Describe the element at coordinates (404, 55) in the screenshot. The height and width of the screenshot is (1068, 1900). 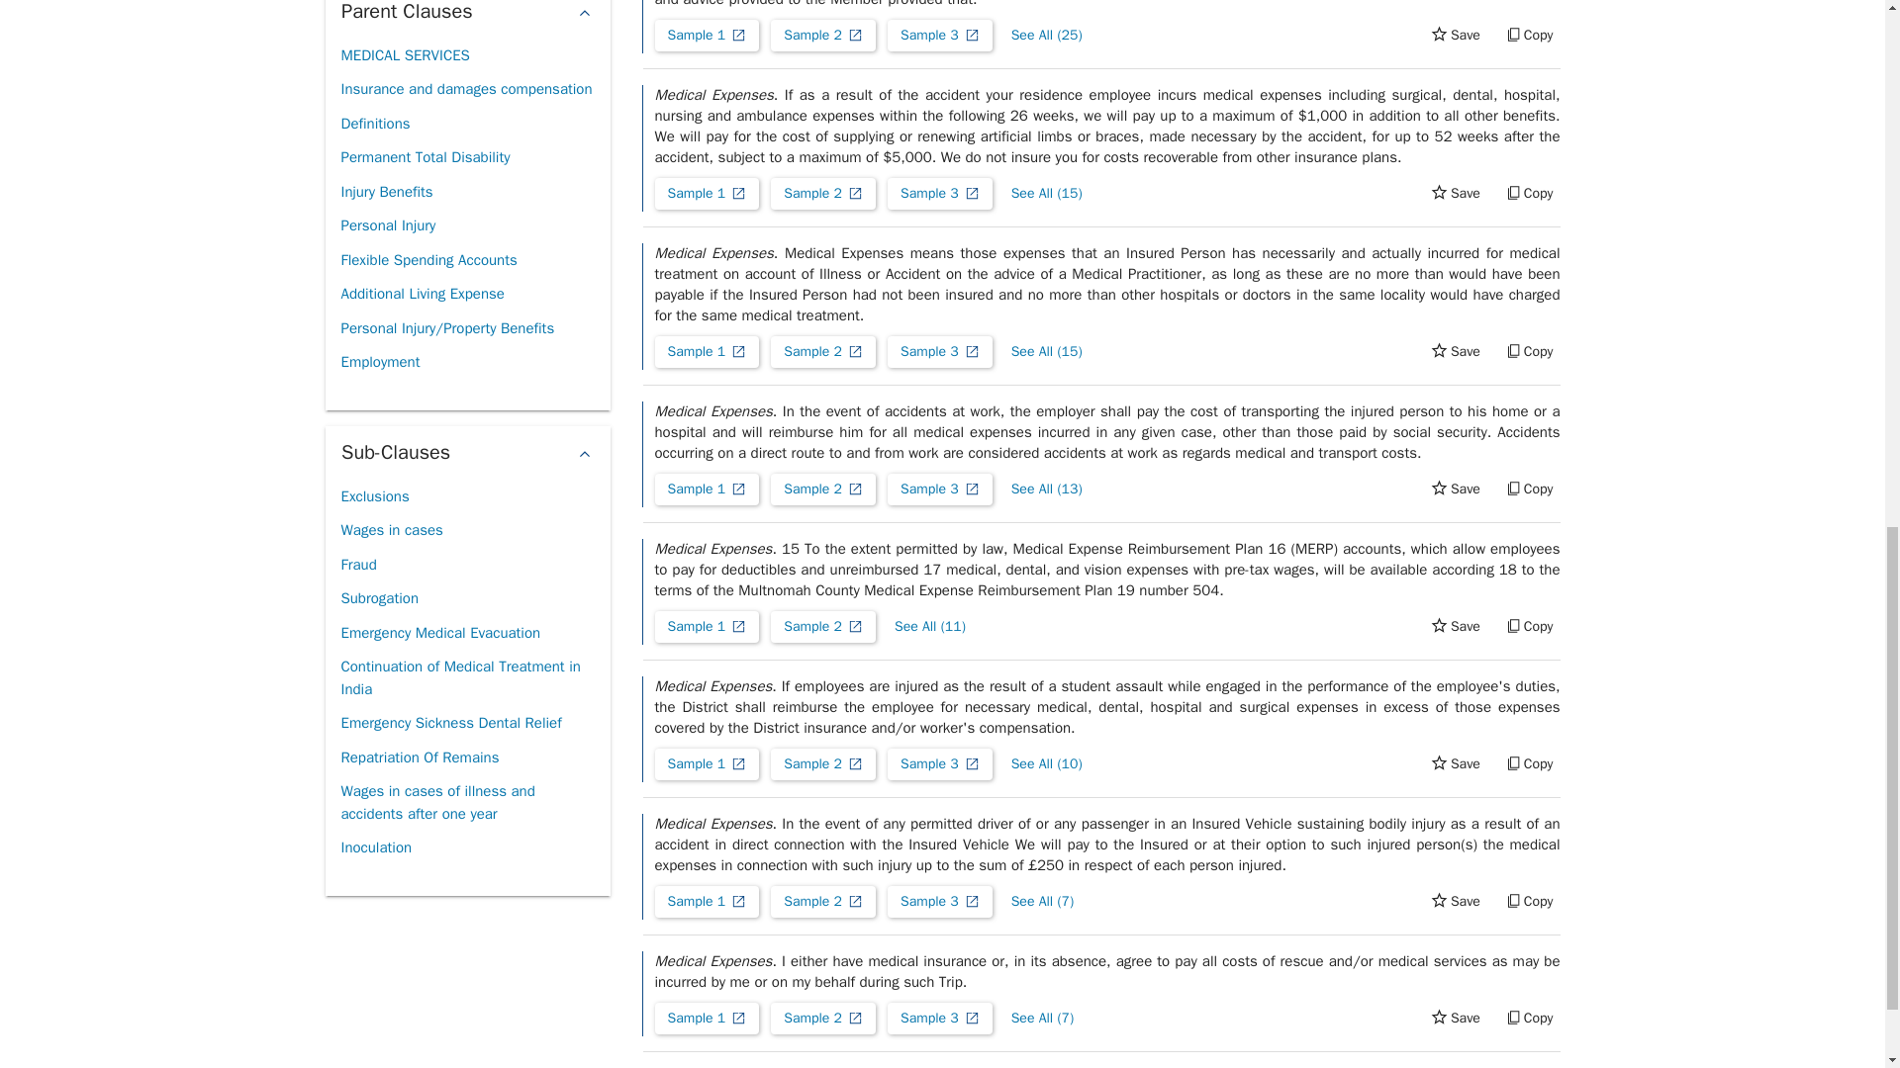
I see `MEDICAL SERVICES` at that location.